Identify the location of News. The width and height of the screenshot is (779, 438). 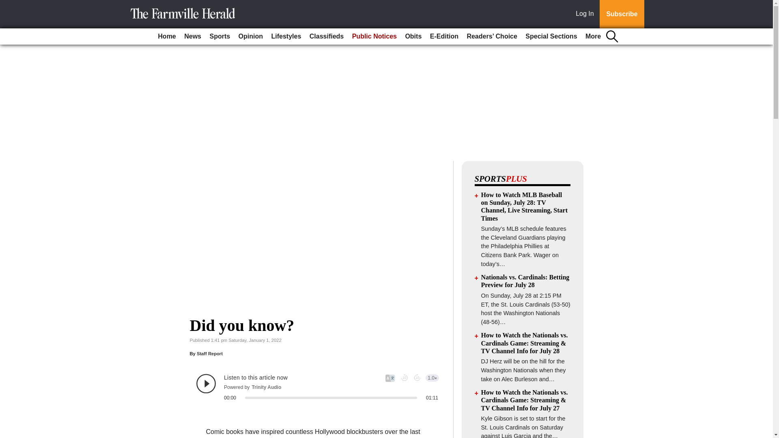
(192, 36).